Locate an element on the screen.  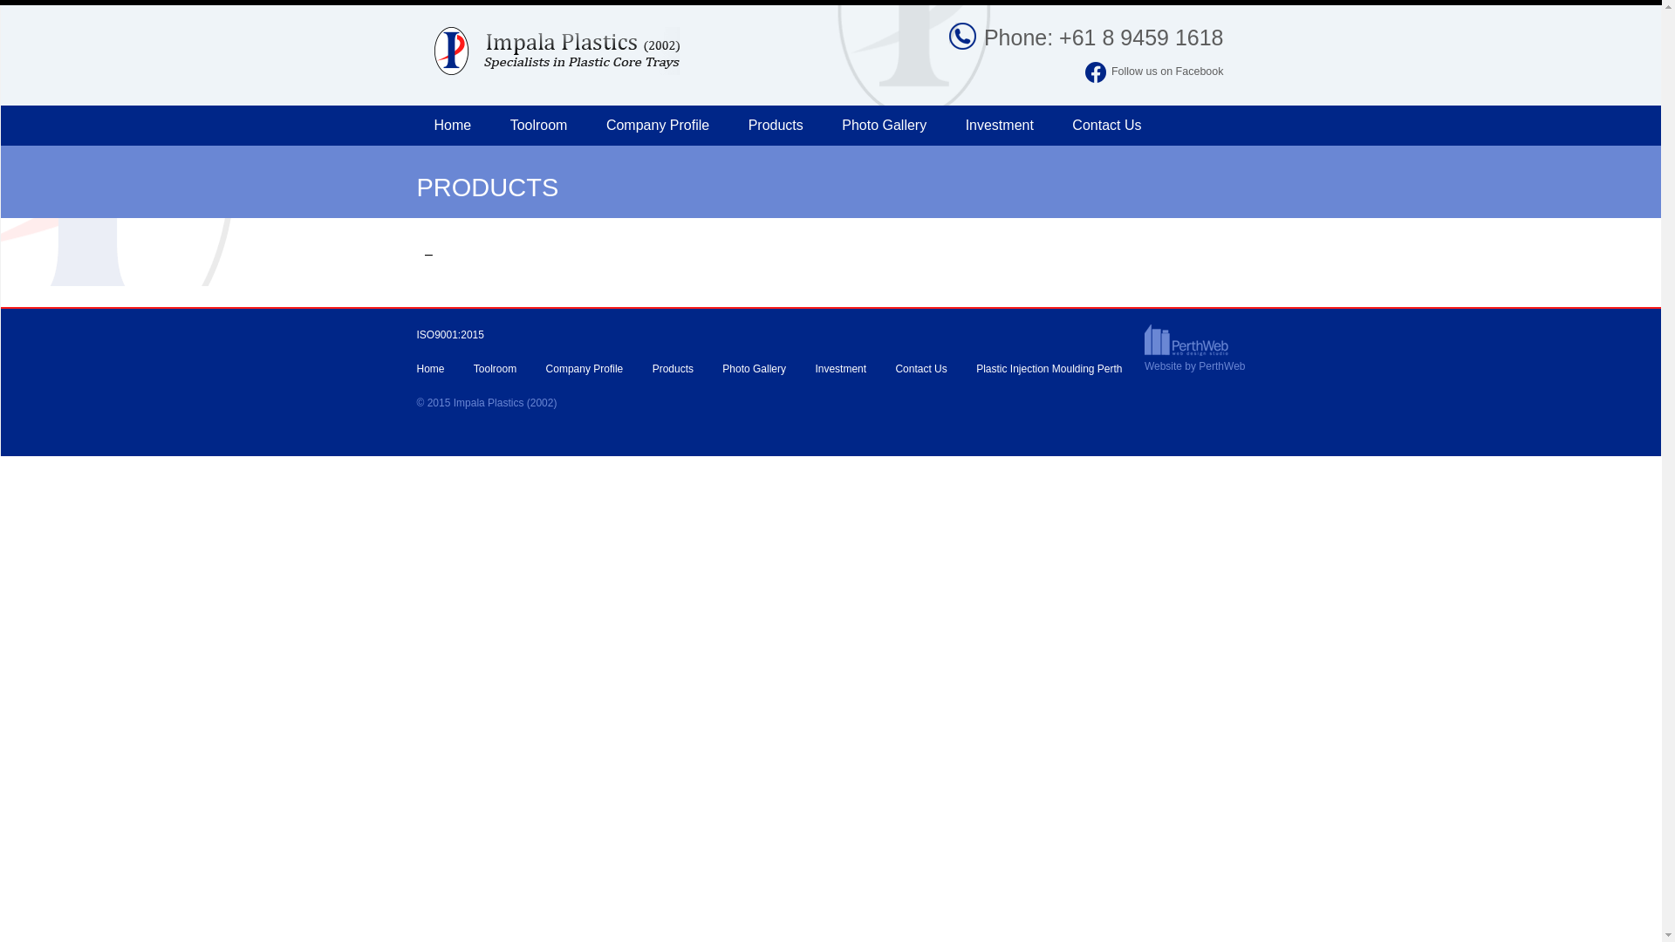
Investment is located at coordinates (1000, 126).